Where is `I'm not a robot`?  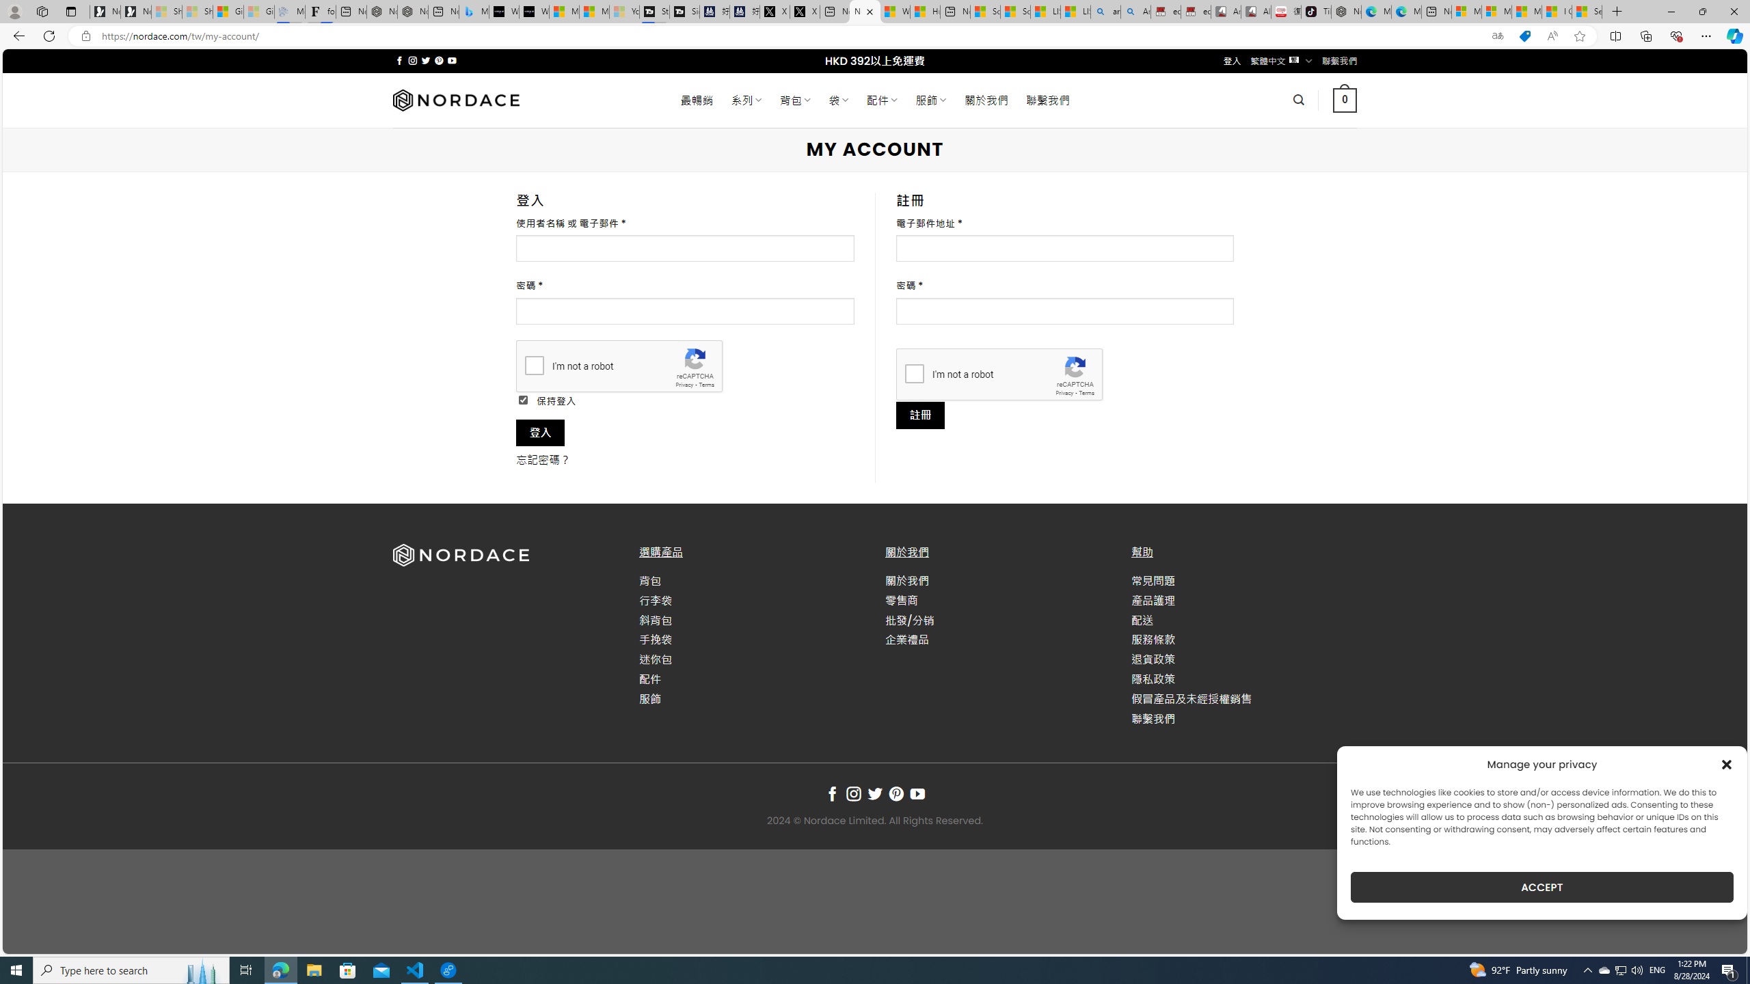 I'm not a robot is located at coordinates (914, 373).